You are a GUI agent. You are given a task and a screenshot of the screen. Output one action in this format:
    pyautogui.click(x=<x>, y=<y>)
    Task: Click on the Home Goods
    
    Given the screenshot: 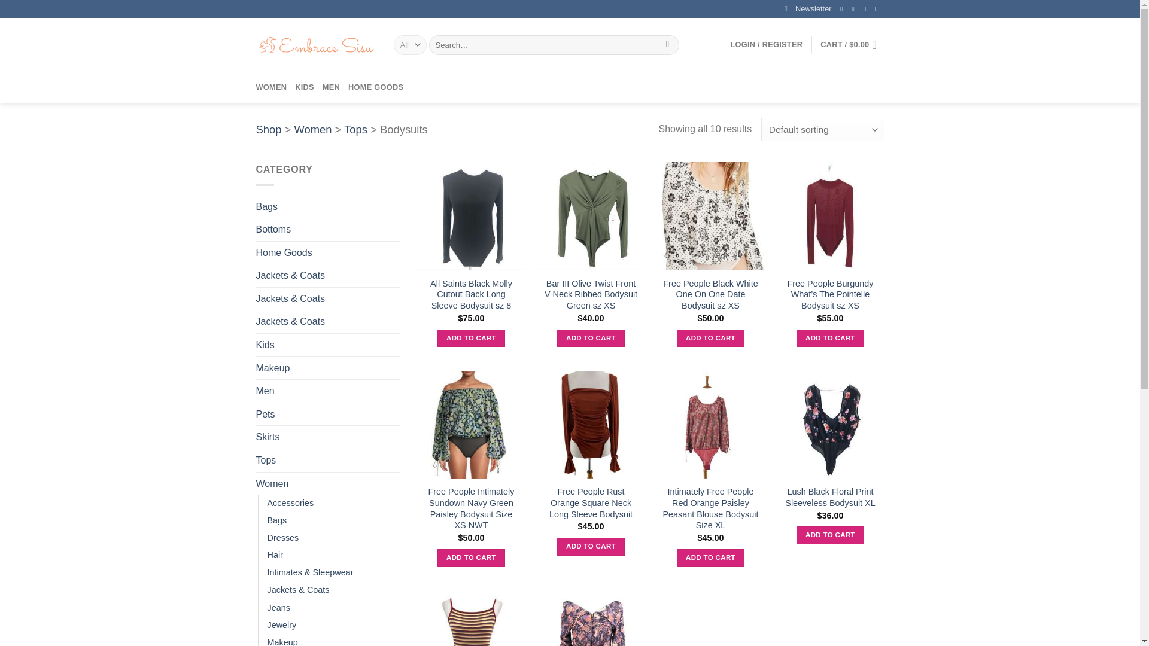 What is the action you would take?
    pyautogui.click(x=328, y=252)
    